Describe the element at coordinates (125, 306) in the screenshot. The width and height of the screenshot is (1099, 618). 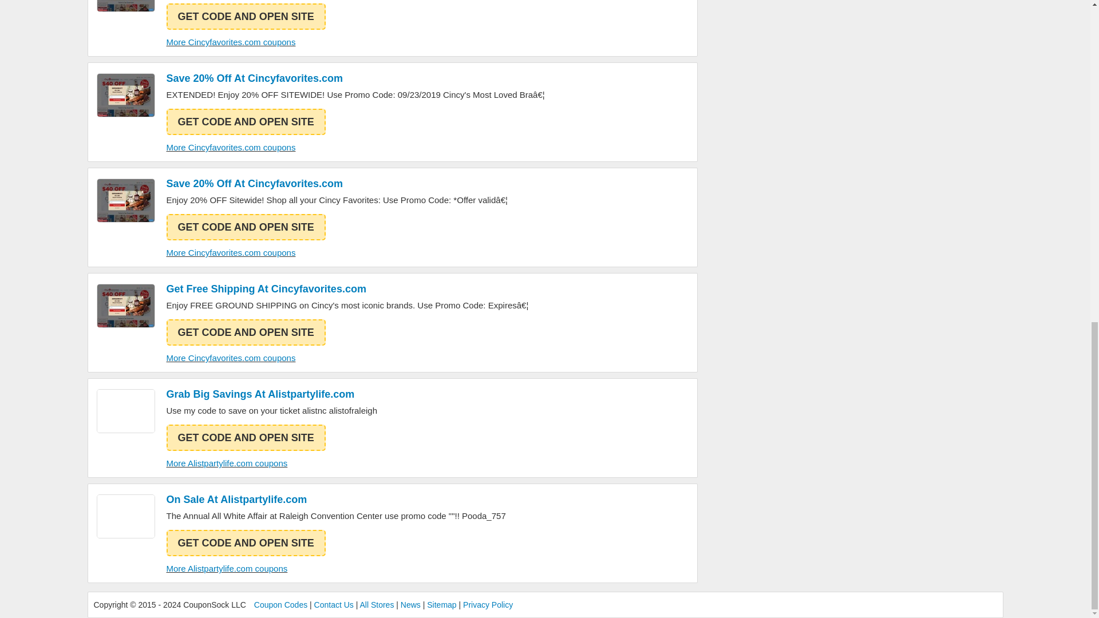
I see `Cincyfavorites.com Coupons` at that location.